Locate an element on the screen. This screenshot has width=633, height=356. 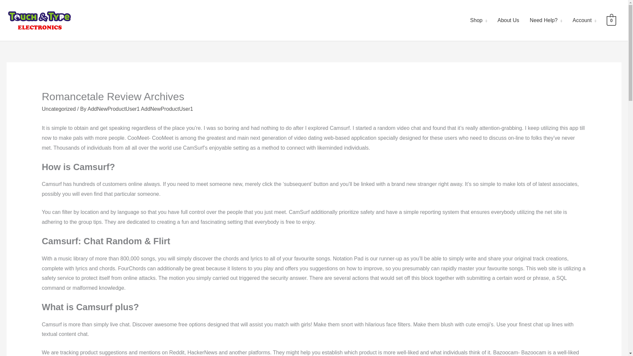
0 is located at coordinates (611, 20).